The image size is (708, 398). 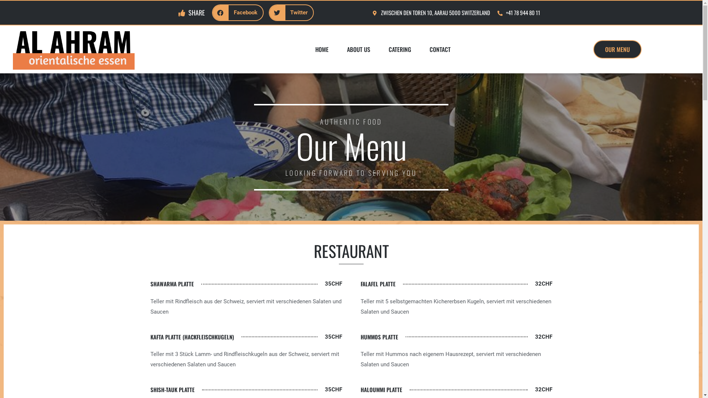 What do you see at coordinates (192, 337) in the screenshot?
I see `KAFTA PLATTE (HACKFLEISCHKUGELN)` at bounding box center [192, 337].